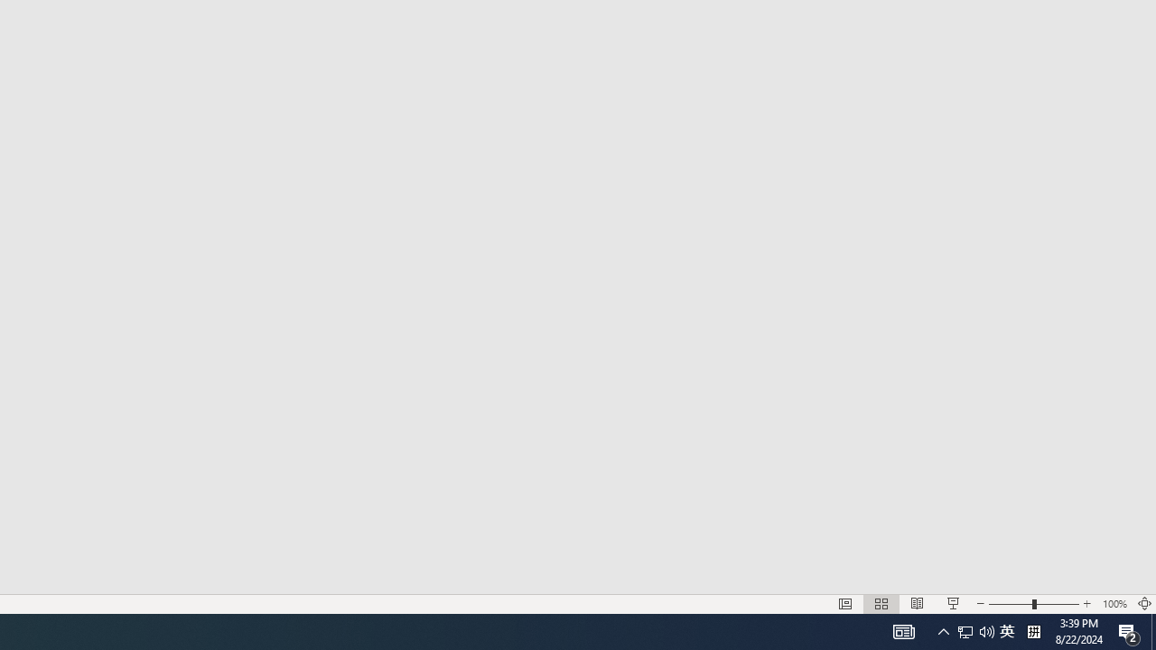 The width and height of the screenshot is (1156, 650). I want to click on Zoom 100%, so click(1114, 603).